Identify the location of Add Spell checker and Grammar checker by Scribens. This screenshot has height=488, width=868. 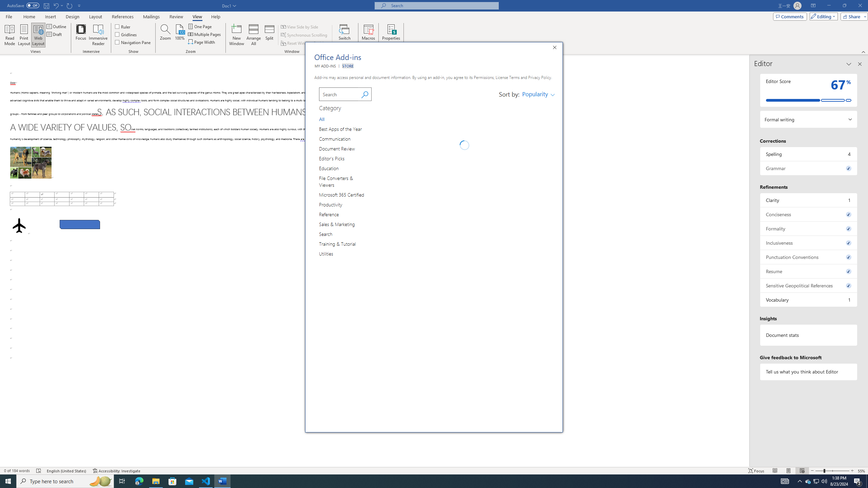
(822, 16).